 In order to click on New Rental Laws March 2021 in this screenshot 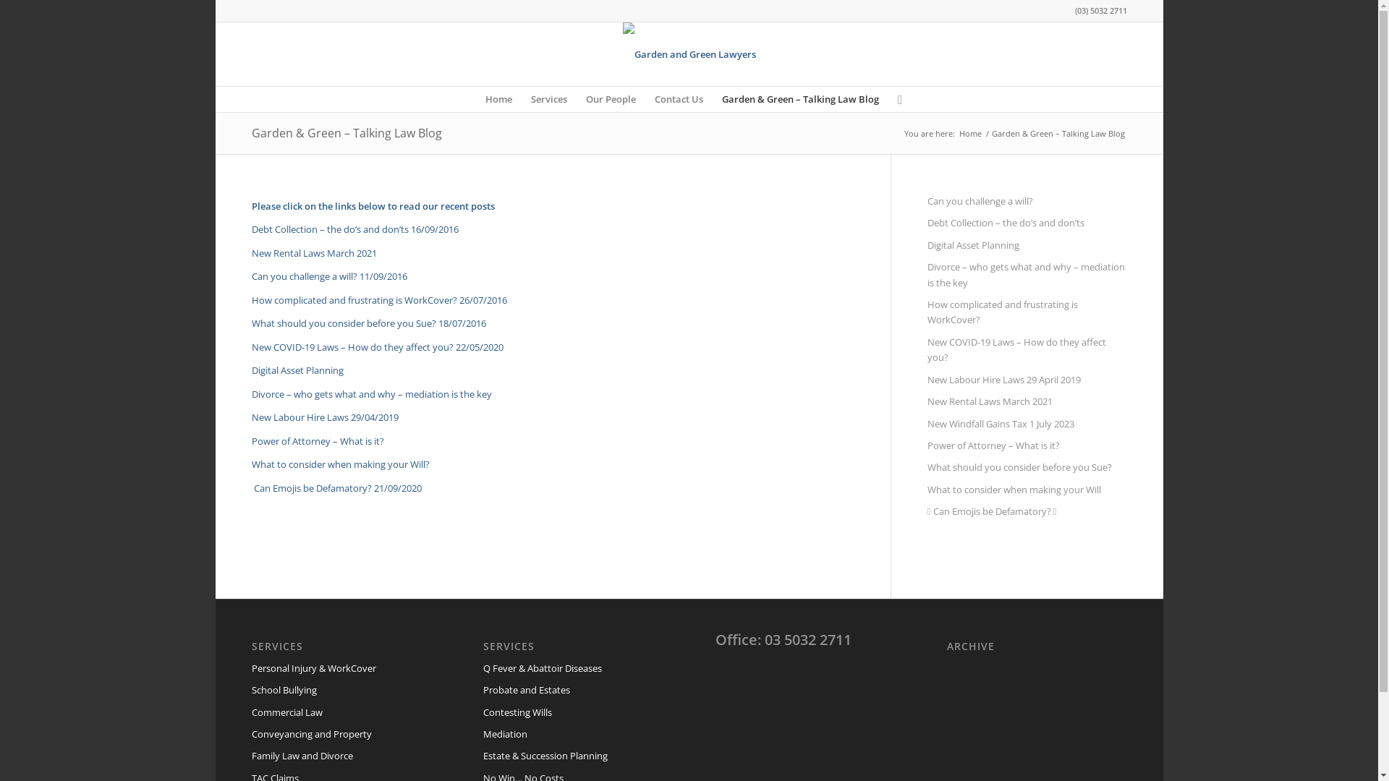, I will do `click(1027, 402)`.